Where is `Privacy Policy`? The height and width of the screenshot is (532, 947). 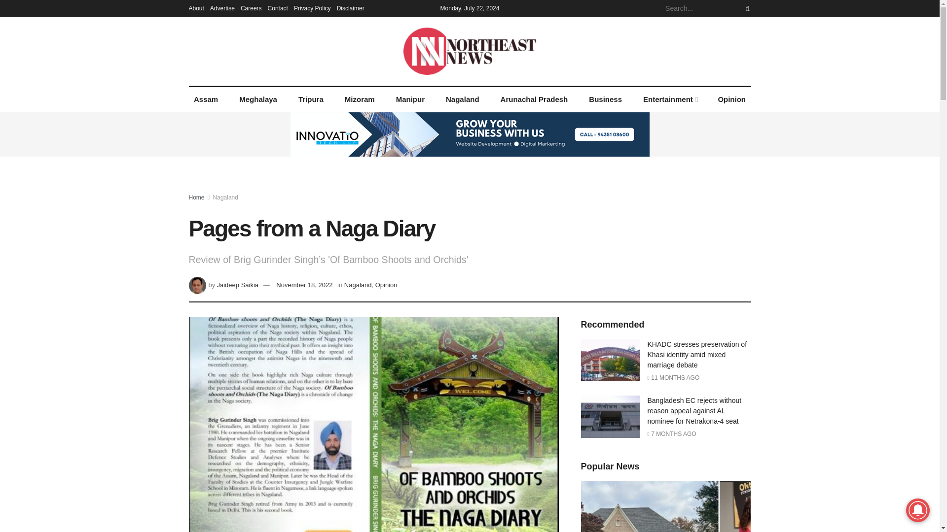 Privacy Policy is located at coordinates (312, 8).